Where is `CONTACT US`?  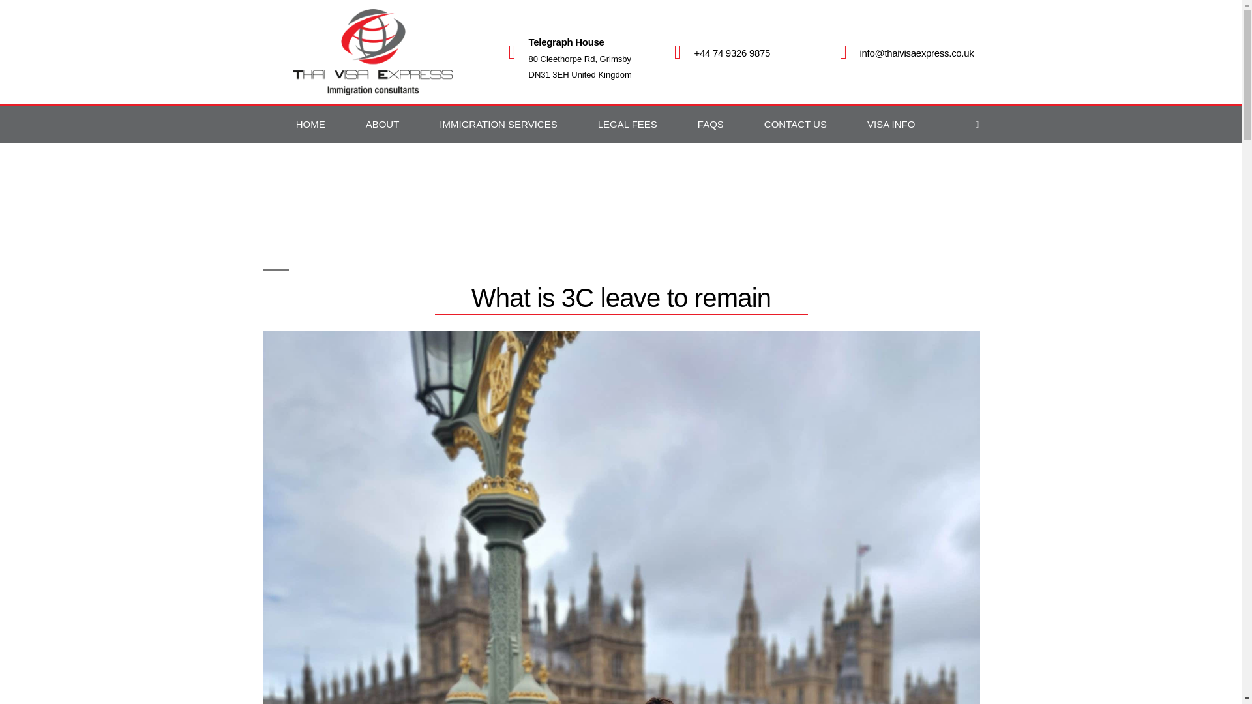
CONTACT US is located at coordinates (796, 125).